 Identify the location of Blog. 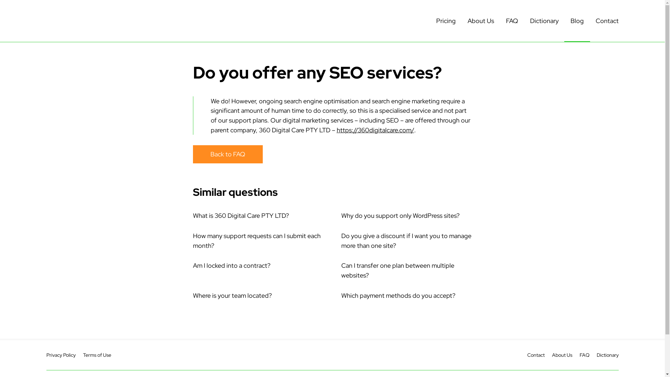
(577, 21).